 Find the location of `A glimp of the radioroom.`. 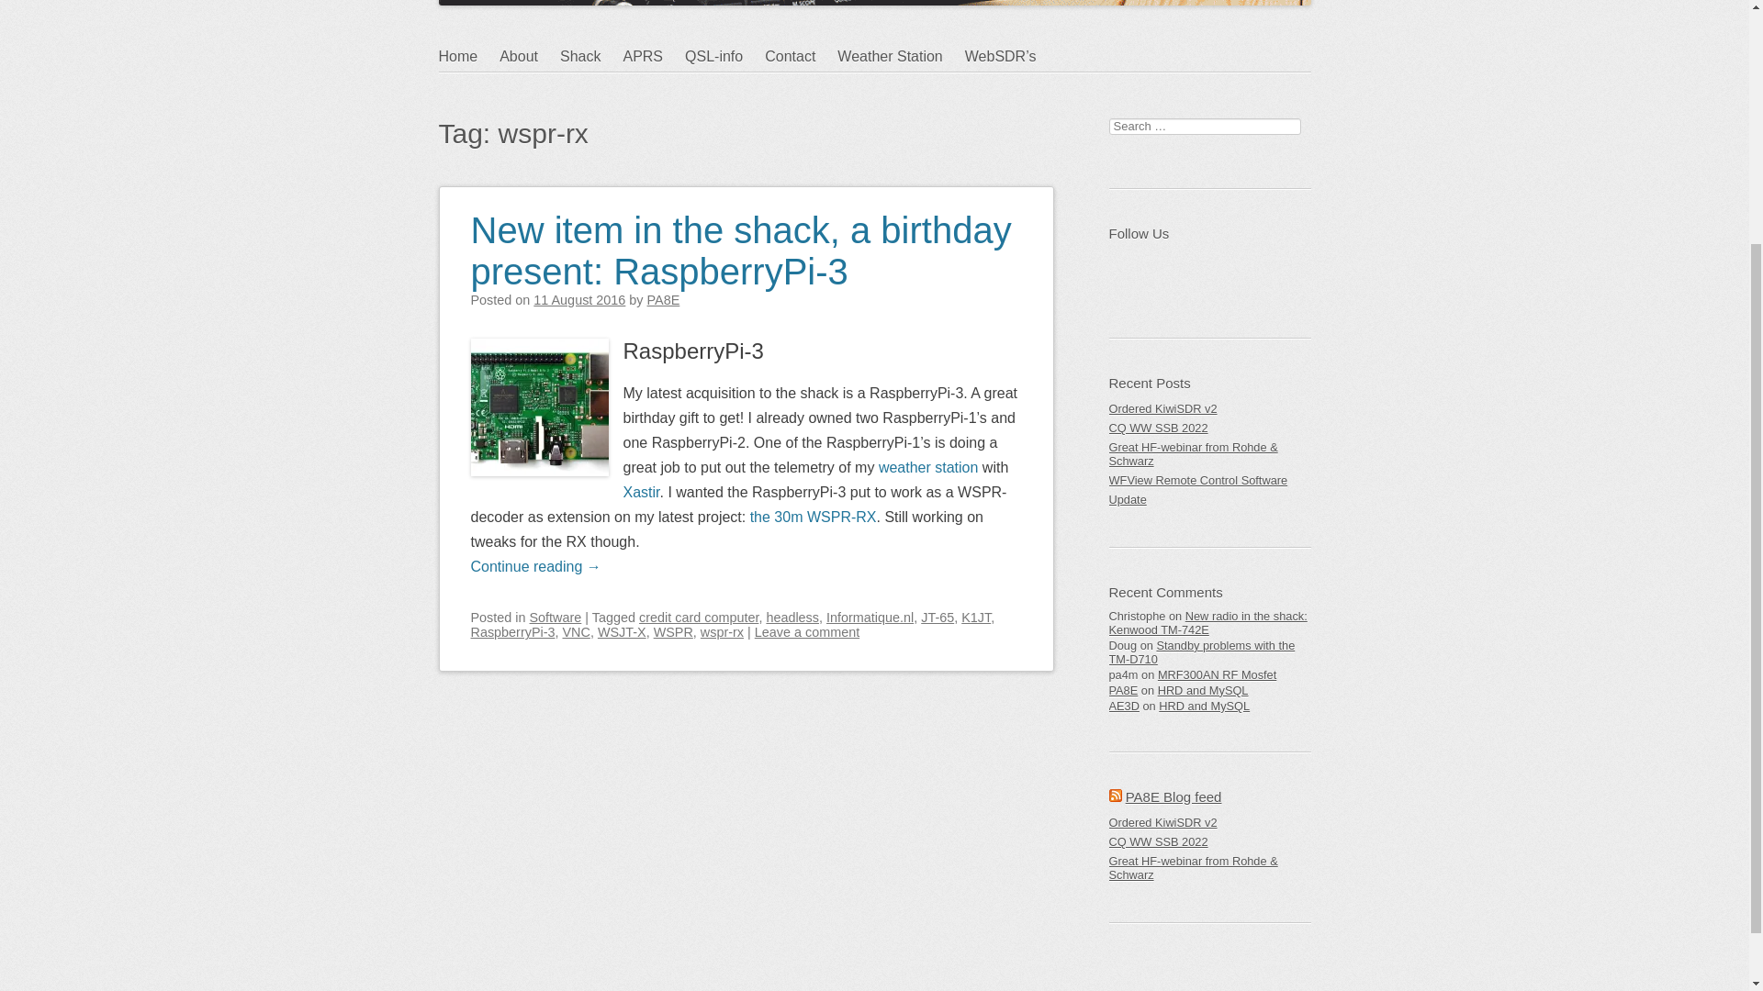

A glimp of the radioroom. is located at coordinates (591, 57).